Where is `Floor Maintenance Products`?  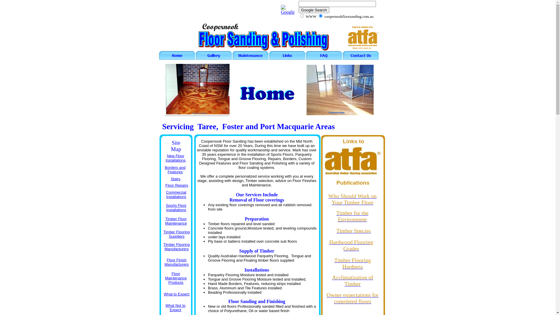
Floor Maintenance Products is located at coordinates (176, 278).